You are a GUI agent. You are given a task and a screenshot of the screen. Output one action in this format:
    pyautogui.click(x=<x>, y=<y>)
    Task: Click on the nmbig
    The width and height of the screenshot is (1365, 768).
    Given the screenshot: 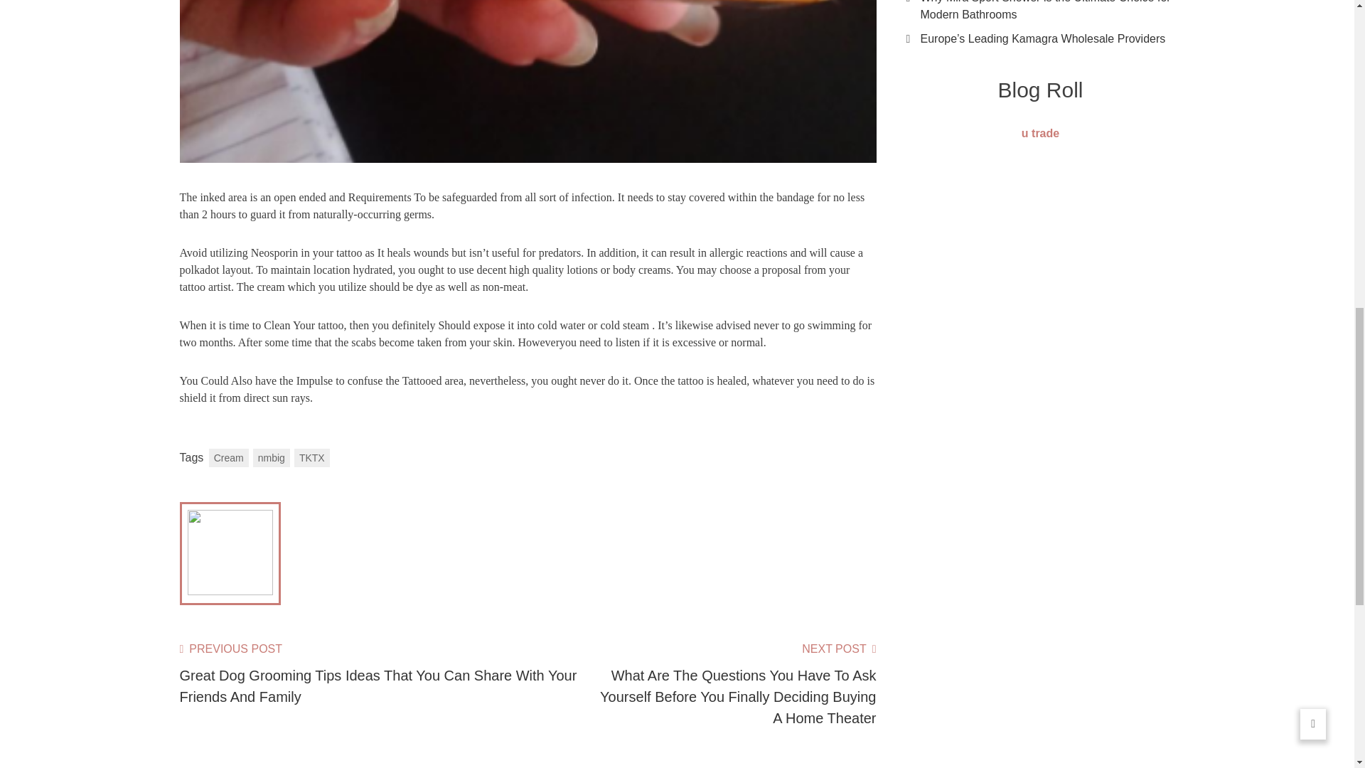 What is the action you would take?
    pyautogui.click(x=271, y=457)
    